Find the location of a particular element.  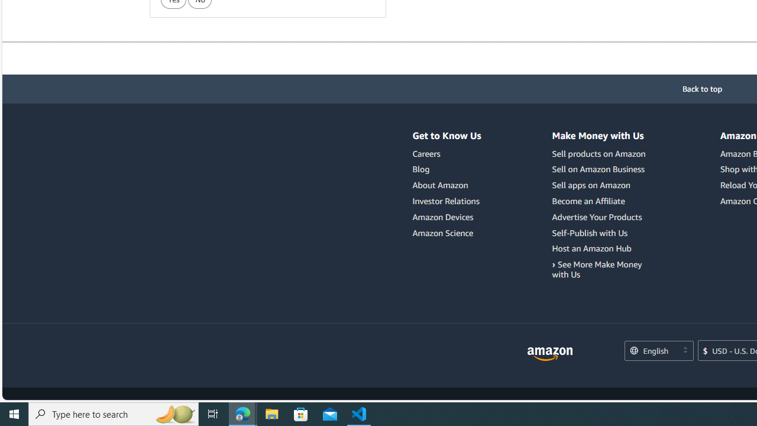

Careers is located at coordinates (447, 154).